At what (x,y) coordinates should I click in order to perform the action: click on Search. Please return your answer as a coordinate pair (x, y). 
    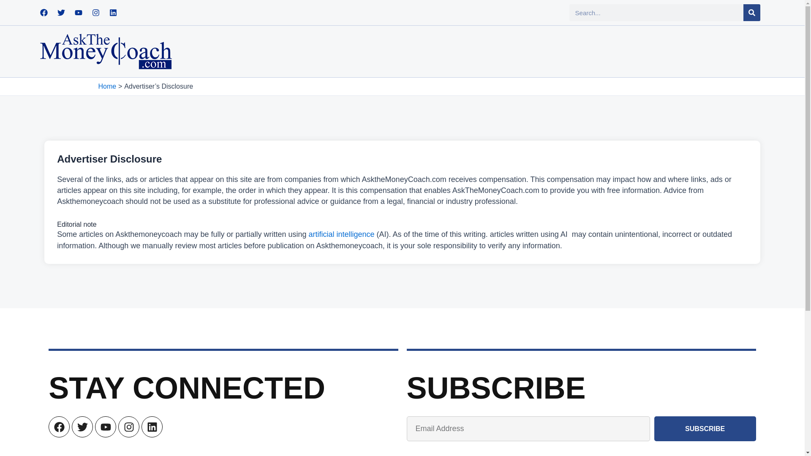
    Looking at the image, I should click on (752, 12).